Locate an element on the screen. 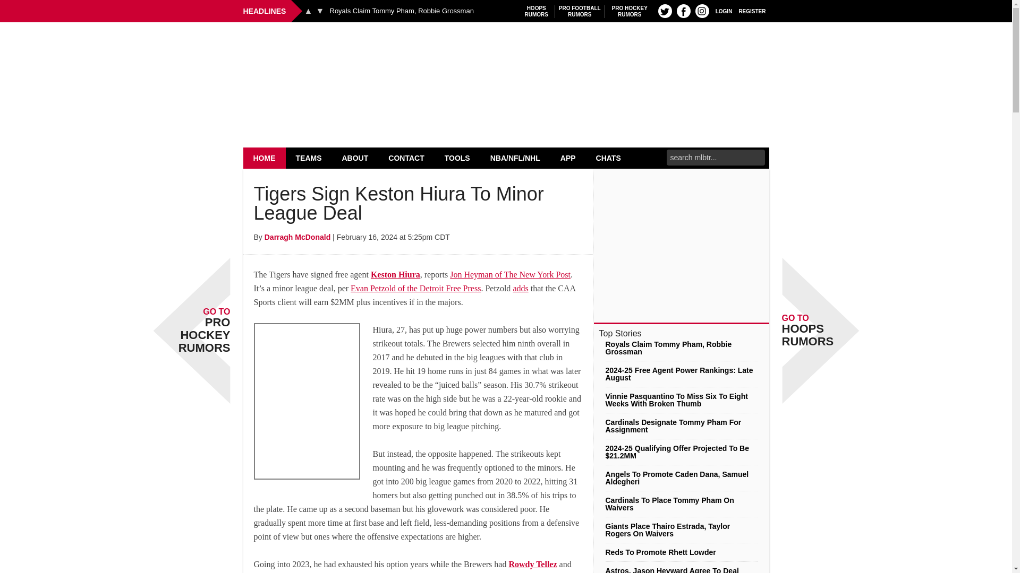 This screenshot has width=1020, height=573. Instagram profile is located at coordinates (630, 11).